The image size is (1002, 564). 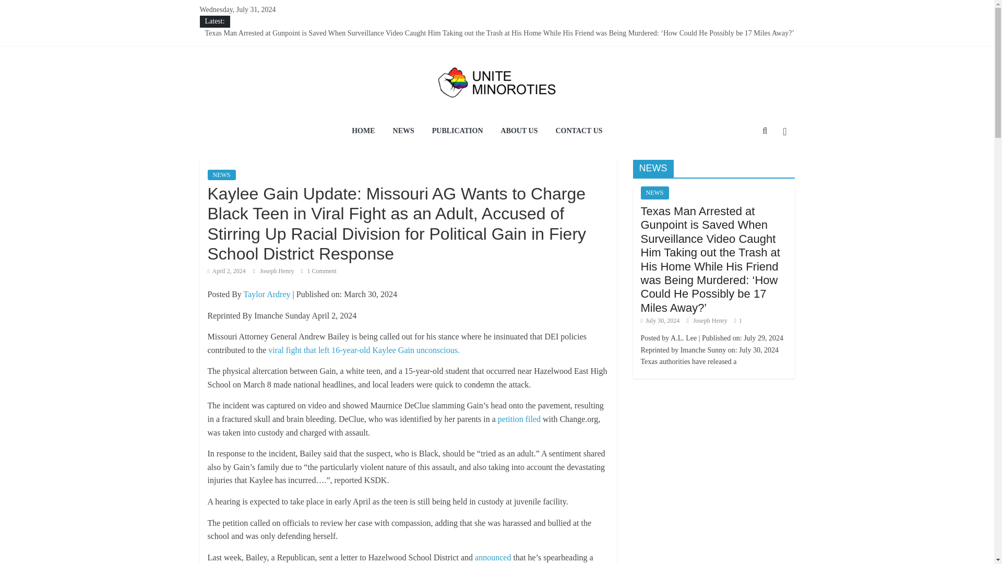 I want to click on 5:48 am, so click(x=226, y=271).